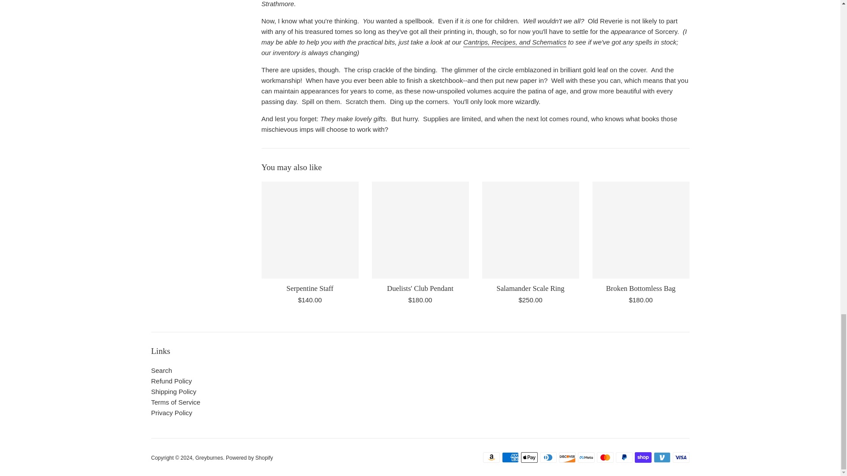 The height and width of the screenshot is (476, 847). Describe the element at coordinates (310, 230) in the screenshot. I see `Serpentine Staff` at that location.